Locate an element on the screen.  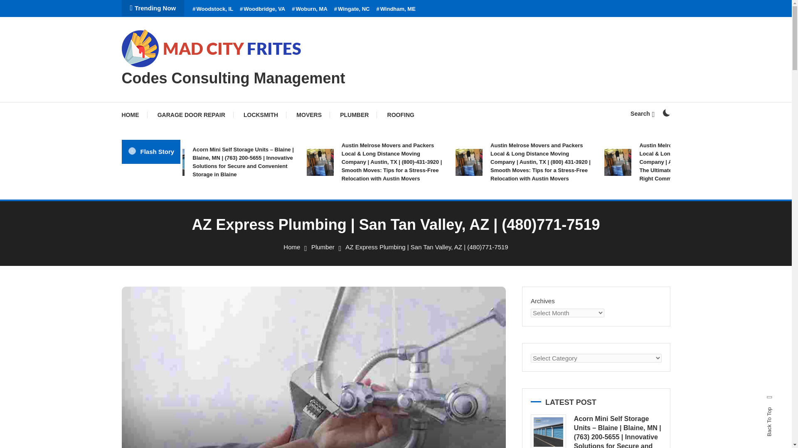
on is located at coordinates (666, 113).